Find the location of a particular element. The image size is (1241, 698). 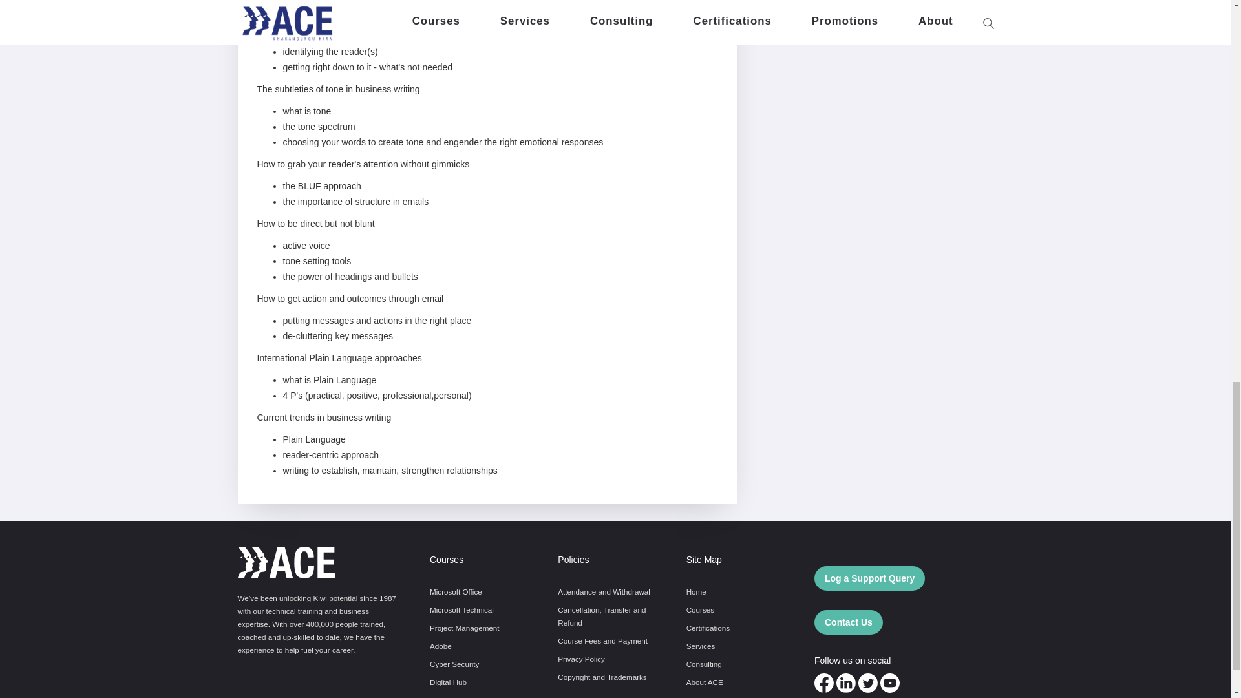

Courses is located at coordinates (700, 610).